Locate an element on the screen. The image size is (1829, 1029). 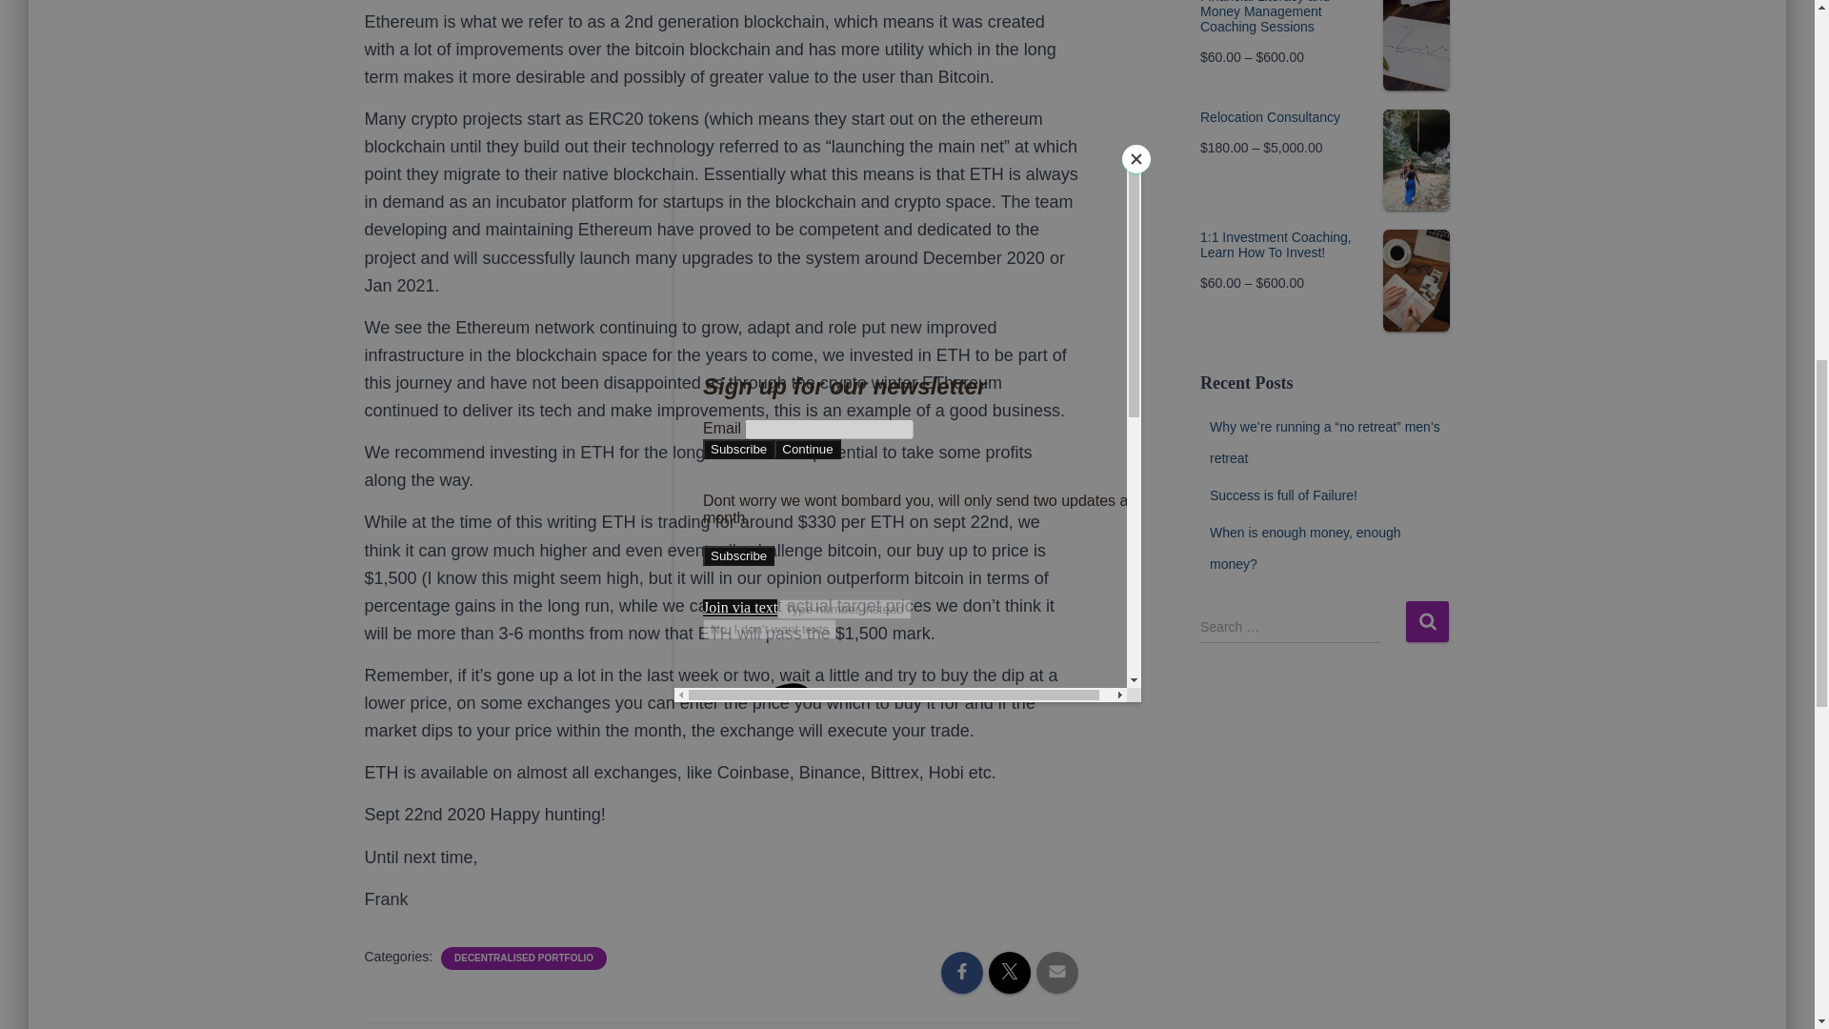
When is enough money, enough money? is located at coordinates (1305, 548).